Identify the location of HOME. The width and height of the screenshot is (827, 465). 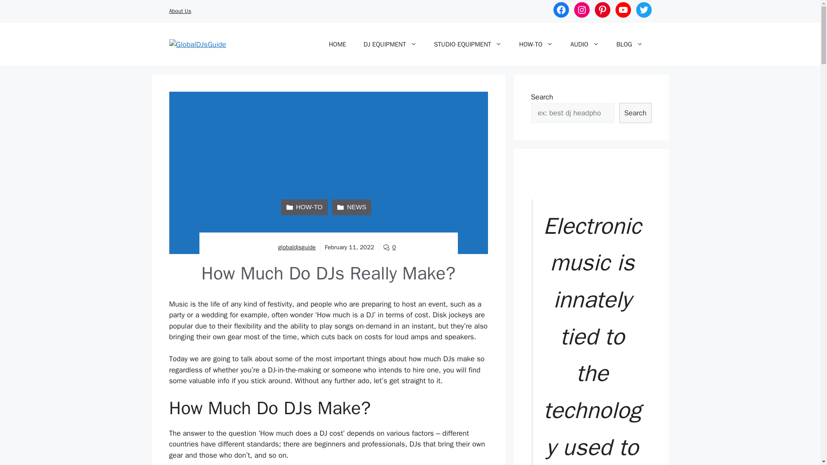
(337, 44).